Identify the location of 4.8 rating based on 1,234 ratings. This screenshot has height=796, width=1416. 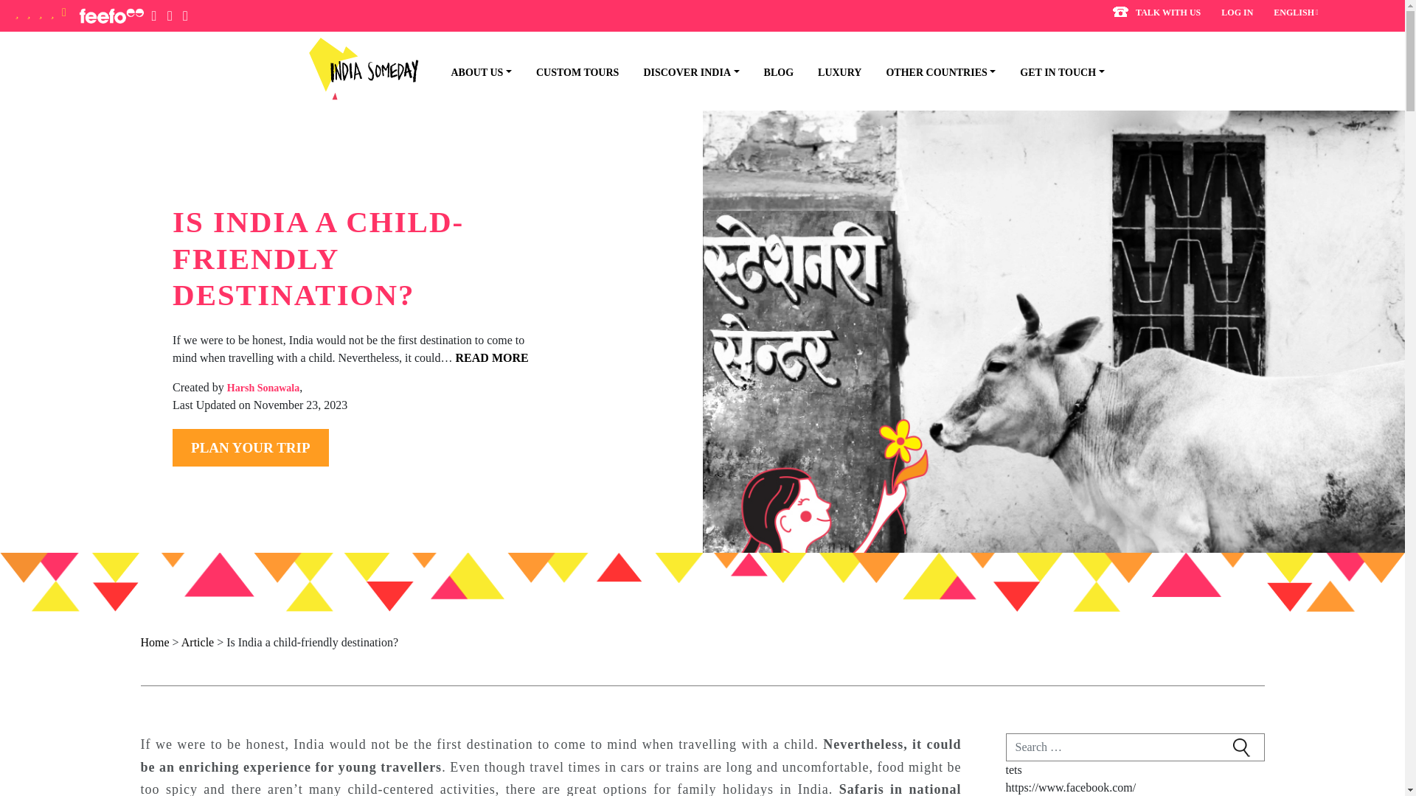
(40, 15).